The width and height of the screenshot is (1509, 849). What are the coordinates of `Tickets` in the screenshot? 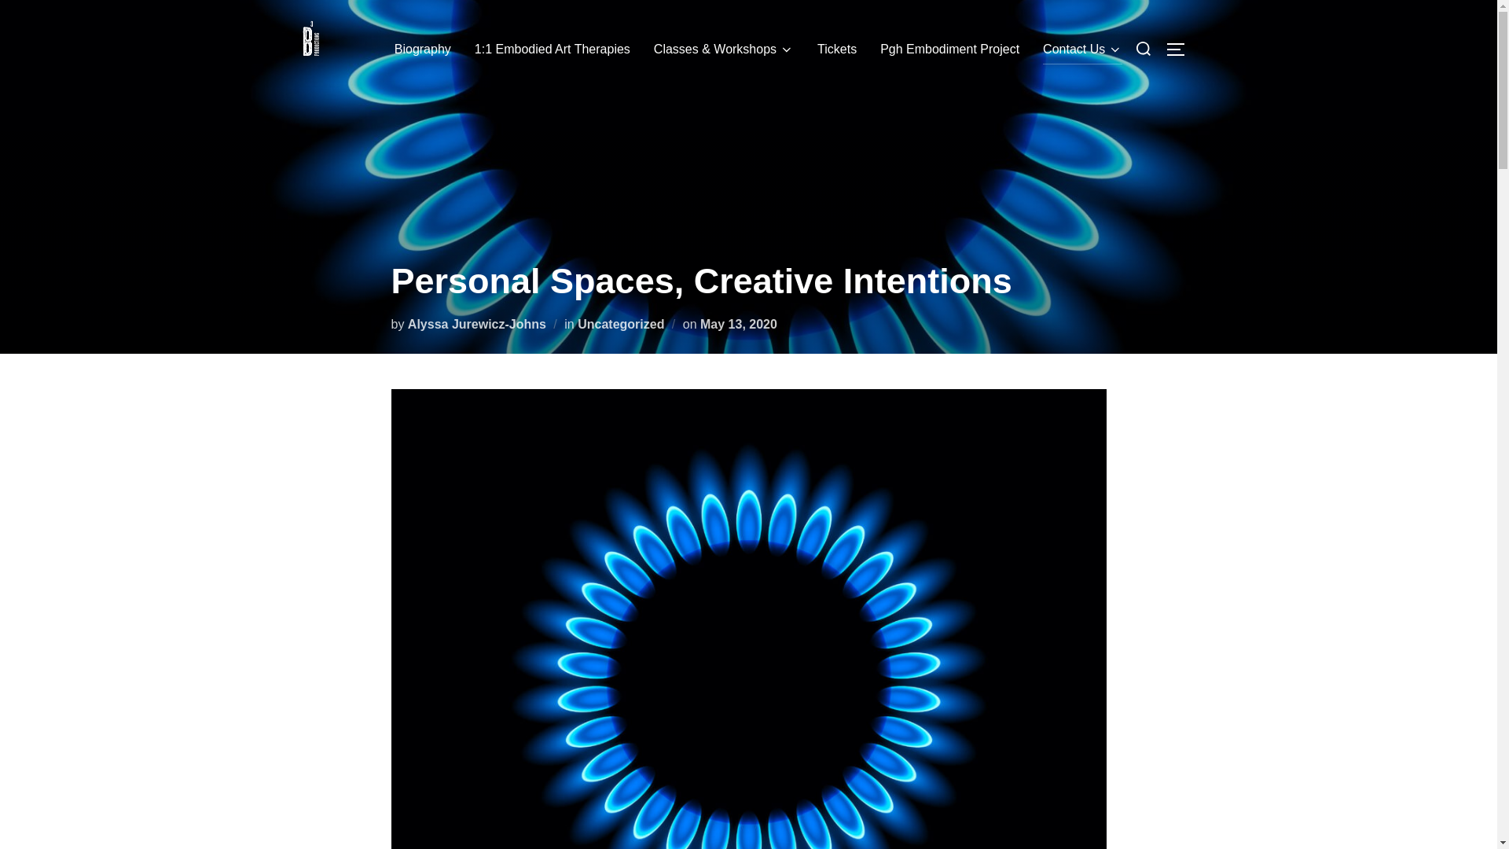 It's located at (837, 50).